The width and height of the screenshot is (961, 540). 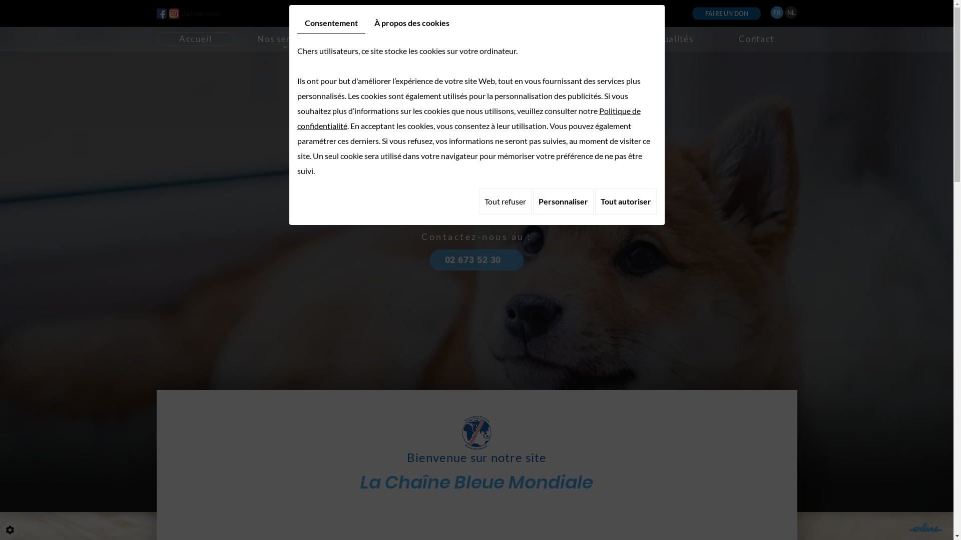 I want to click on Tout refuser, so click(x=505, y=201).